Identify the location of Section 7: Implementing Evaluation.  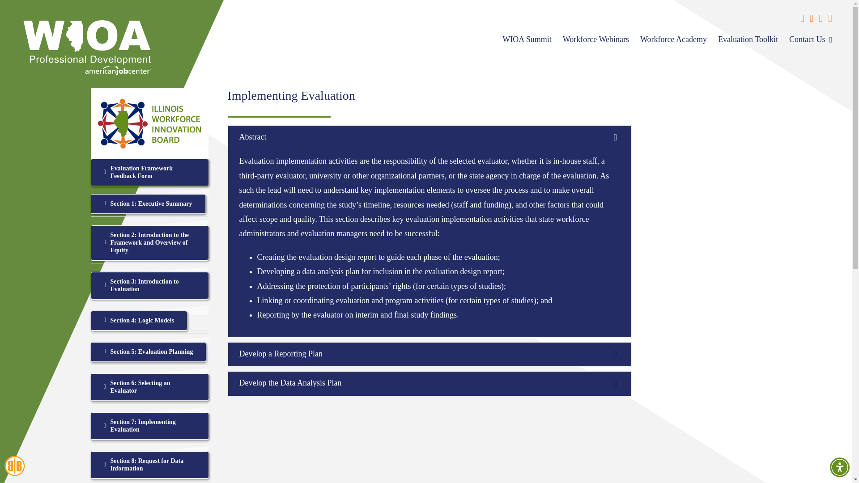
(149, 426).